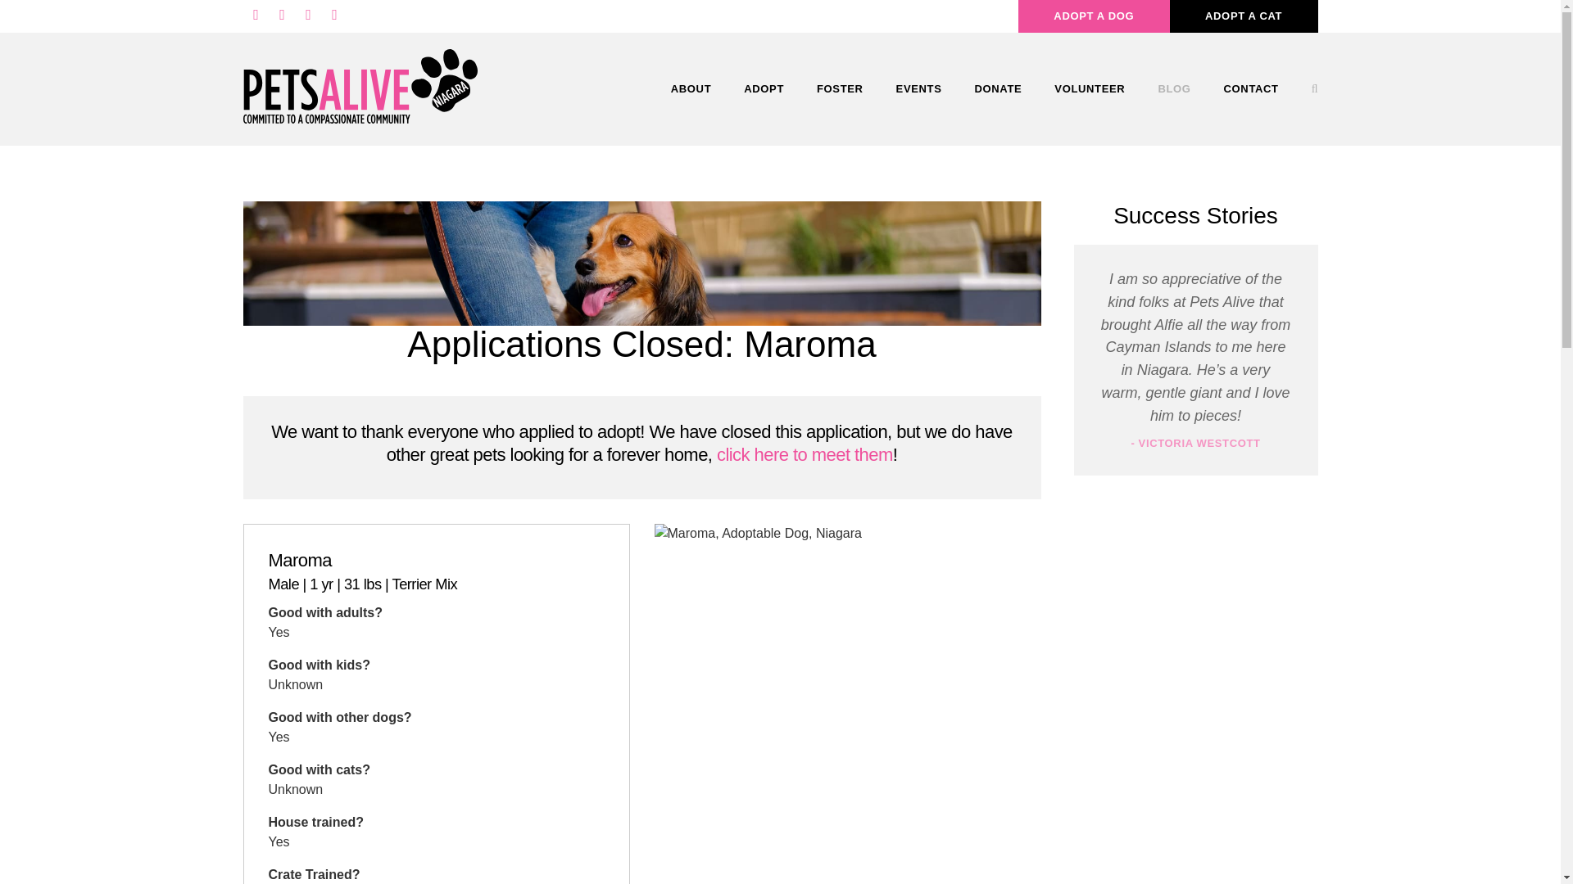 This screenshot has height=884, width=1573. I want to click on CONTACT, so click(1251, 88).